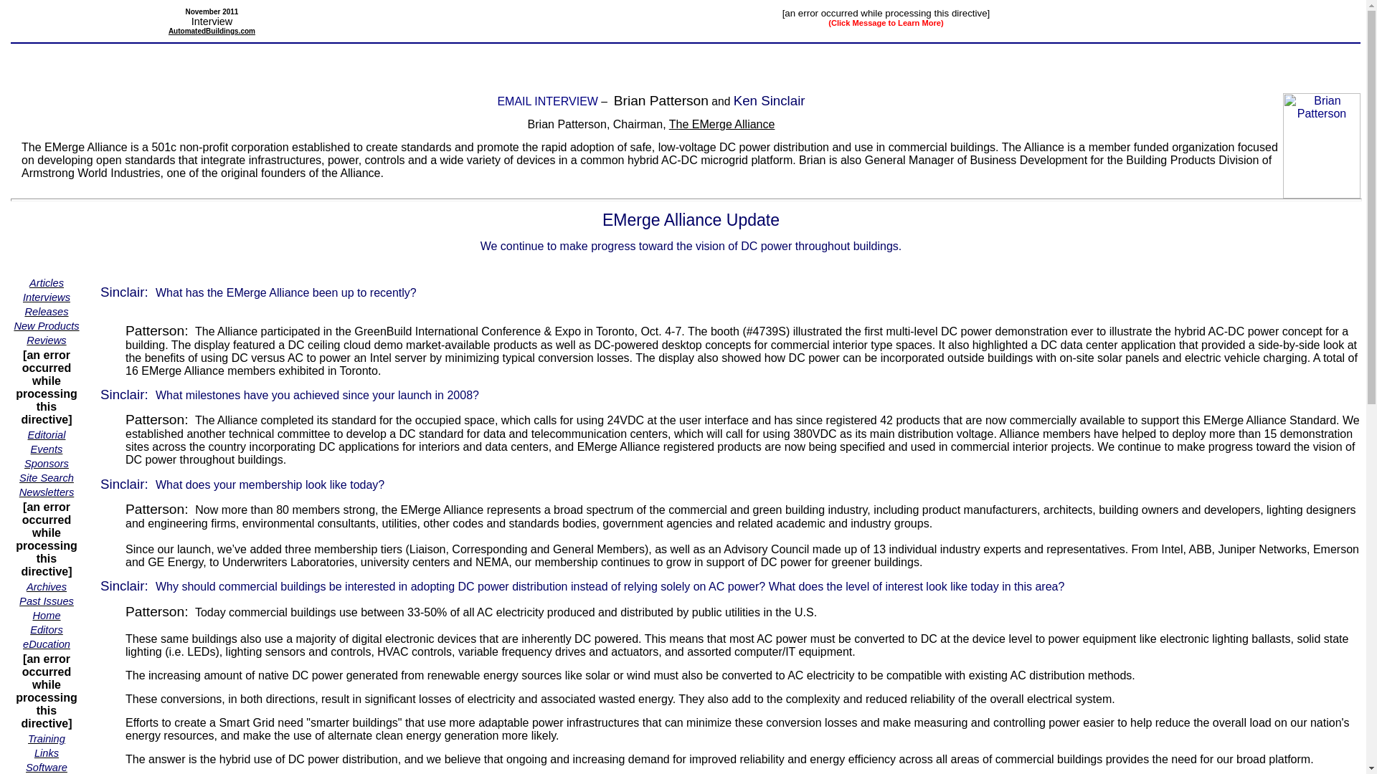 This screenshot has height=774, width=1377. Describe the element at coordinates (46, 282) in the screenshot. I see `Articles` at that location.